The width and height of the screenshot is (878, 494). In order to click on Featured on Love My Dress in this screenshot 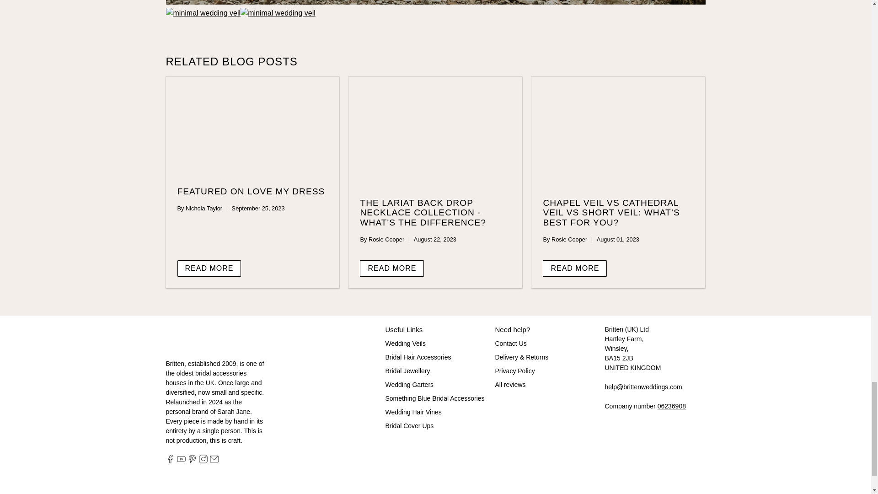, I will do `click(252, 126)`.